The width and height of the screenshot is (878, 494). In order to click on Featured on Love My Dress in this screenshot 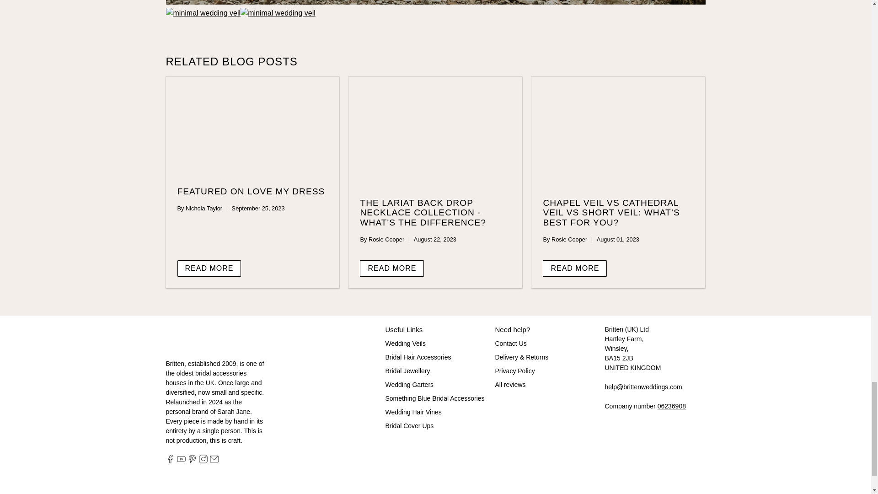, I will do `click(252, 126)`.